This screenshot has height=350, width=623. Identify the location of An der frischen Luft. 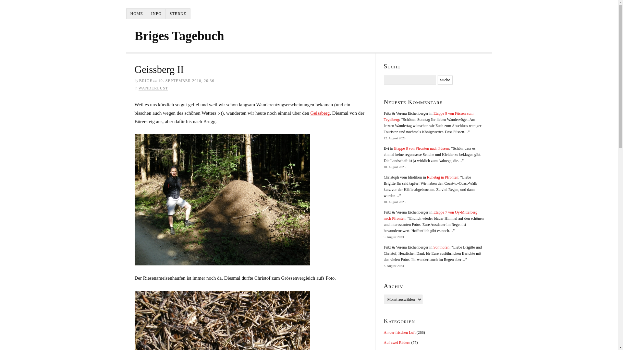
(399, 332).